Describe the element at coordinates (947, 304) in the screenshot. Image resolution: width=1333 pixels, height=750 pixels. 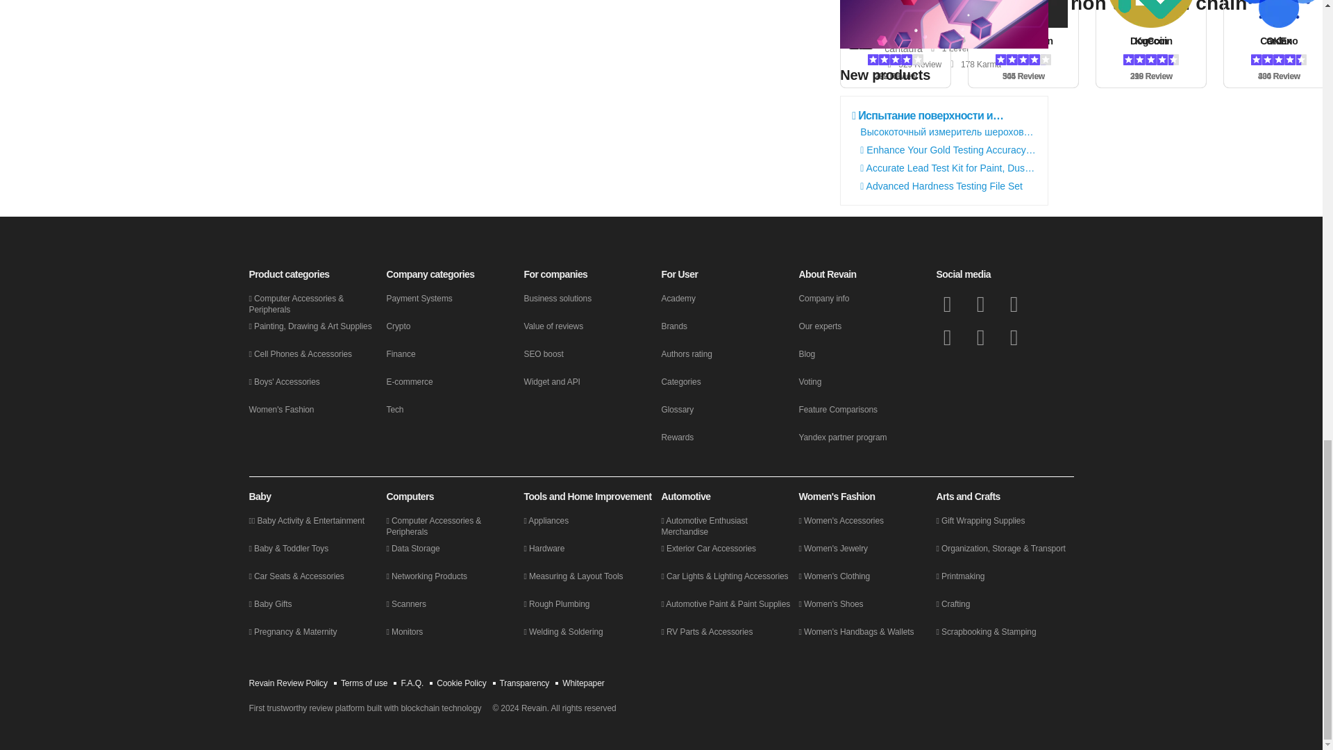
I see `Revain Facebook` at that location.